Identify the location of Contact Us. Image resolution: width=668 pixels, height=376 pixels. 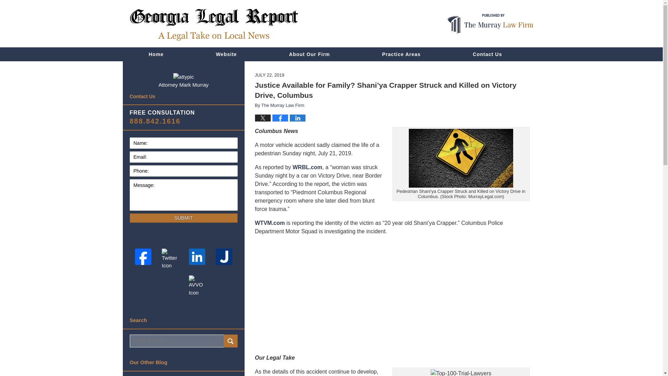
(487, 54).